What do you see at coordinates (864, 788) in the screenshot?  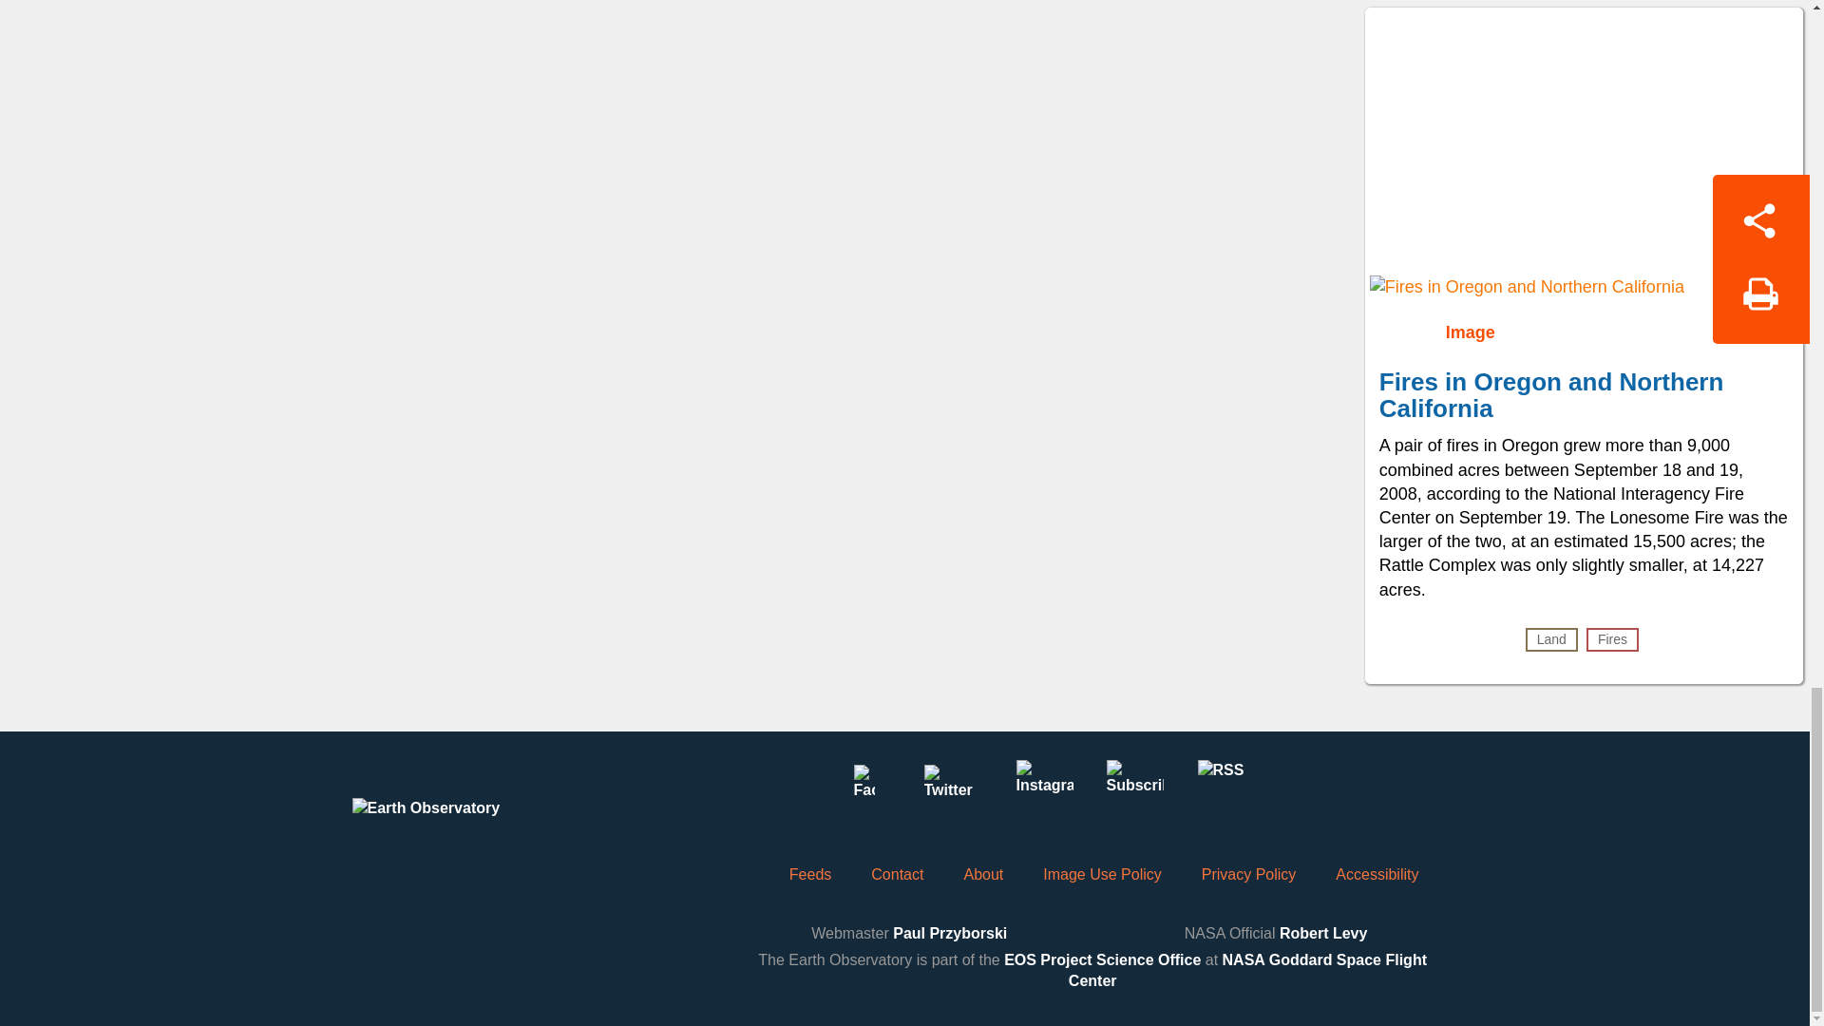 I see `Facebook` at bounding box center [864, 788].